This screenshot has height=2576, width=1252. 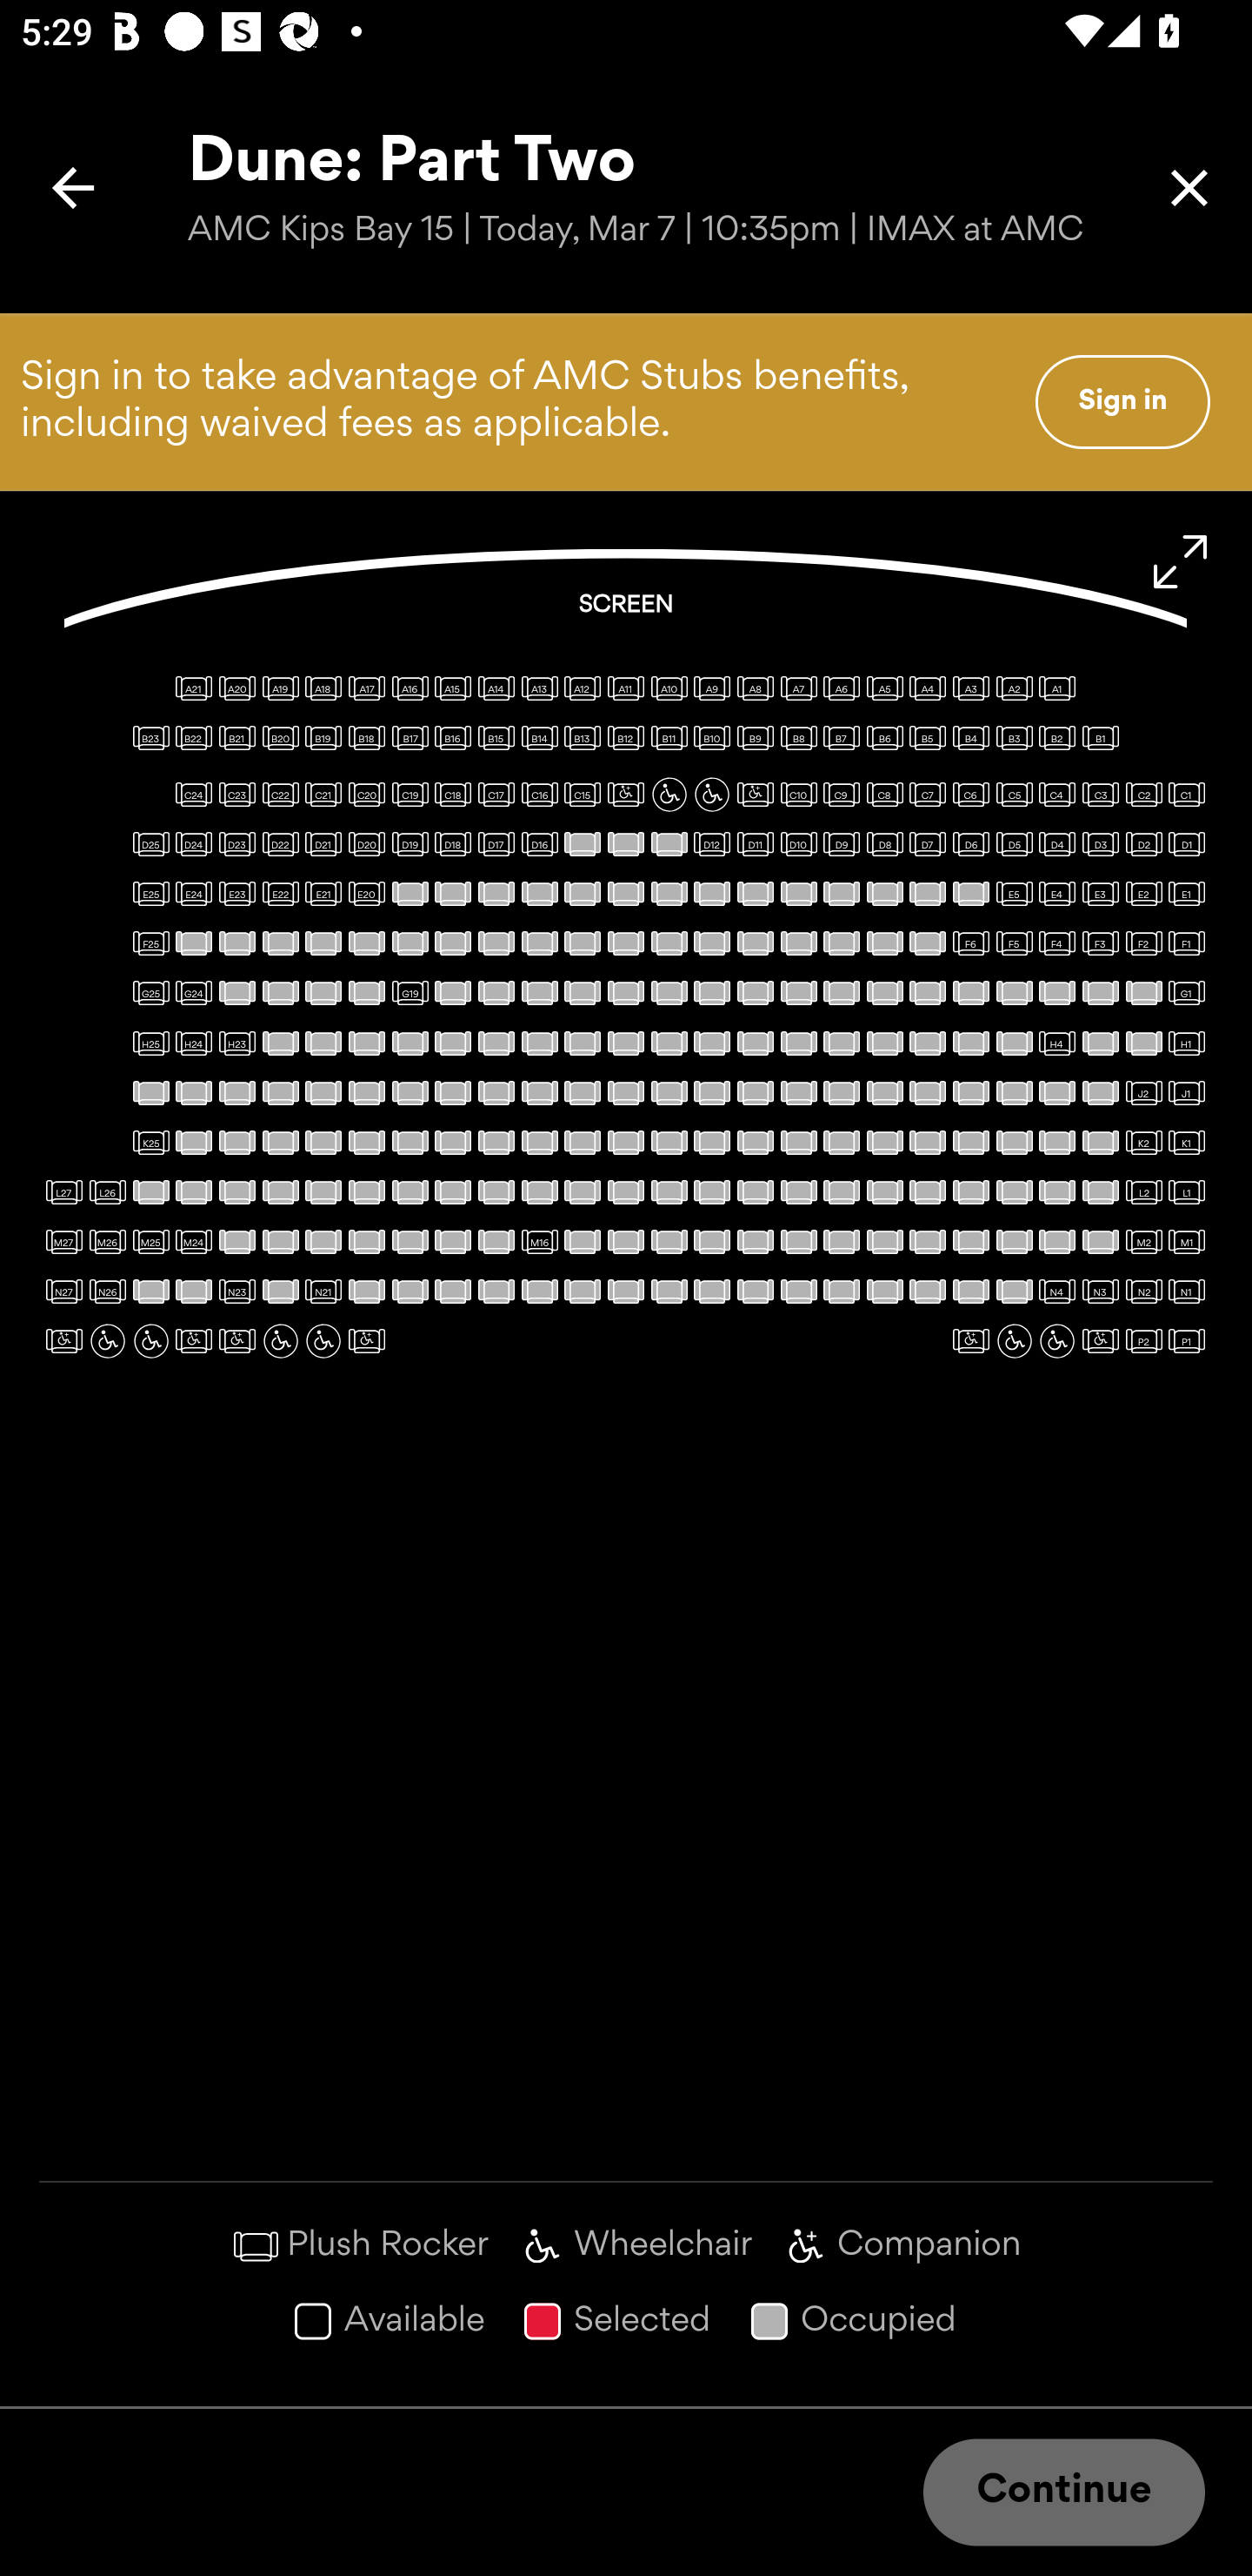 I want to click on A20, Regular seat, available, so click(x=236, y=688).